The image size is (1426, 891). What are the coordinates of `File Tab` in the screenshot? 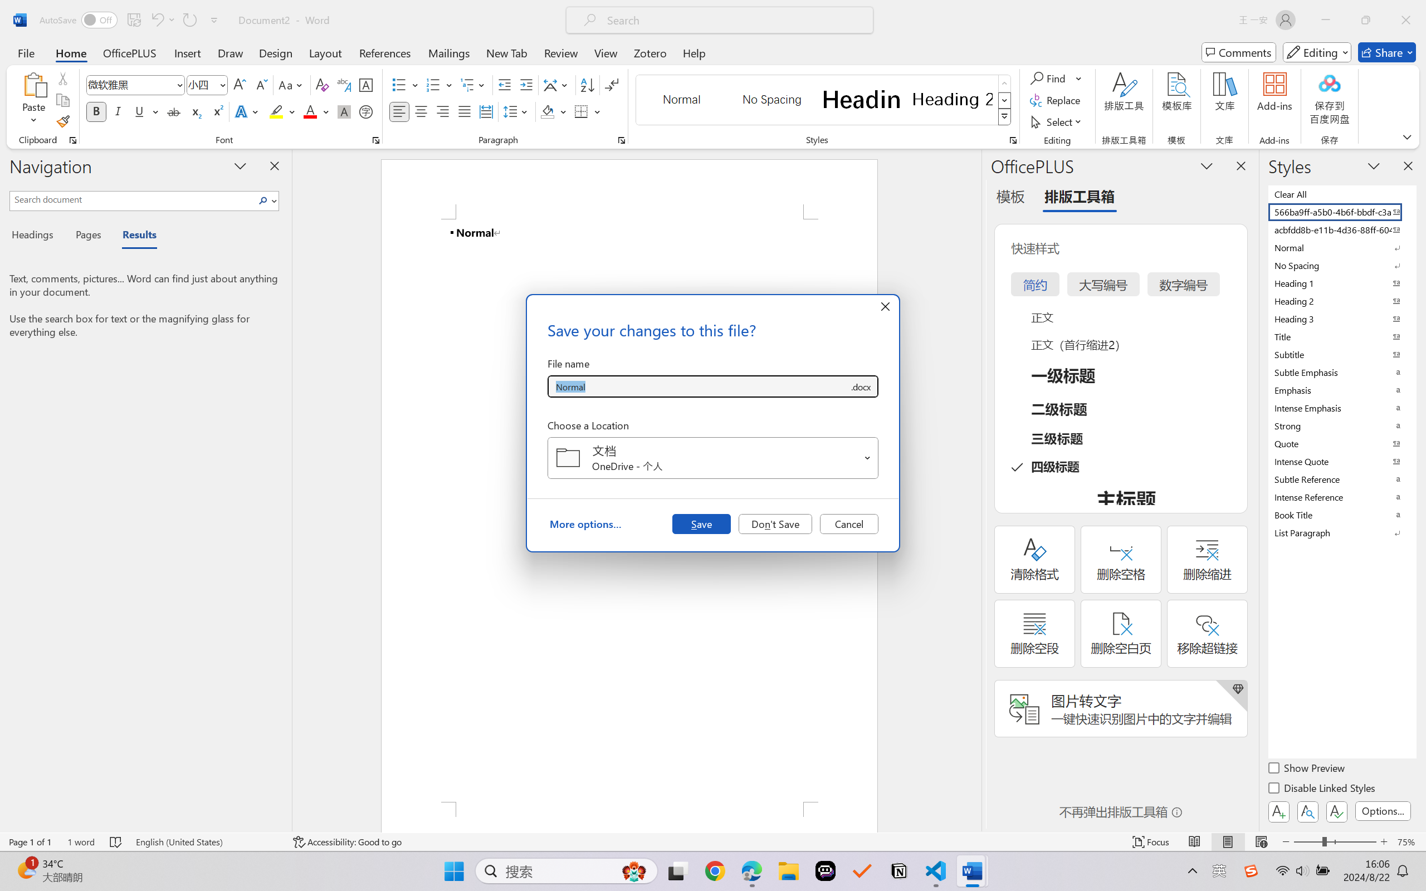 It's located at (26, 52).